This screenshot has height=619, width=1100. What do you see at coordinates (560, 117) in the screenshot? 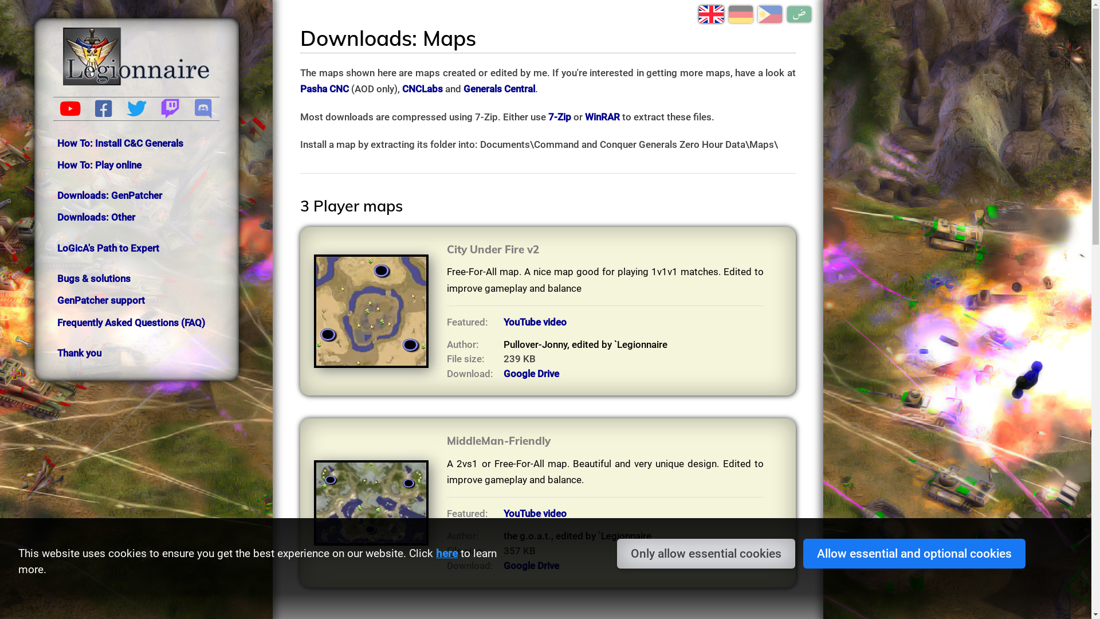
I see `7-Zip` at bounding box center [560, 117].